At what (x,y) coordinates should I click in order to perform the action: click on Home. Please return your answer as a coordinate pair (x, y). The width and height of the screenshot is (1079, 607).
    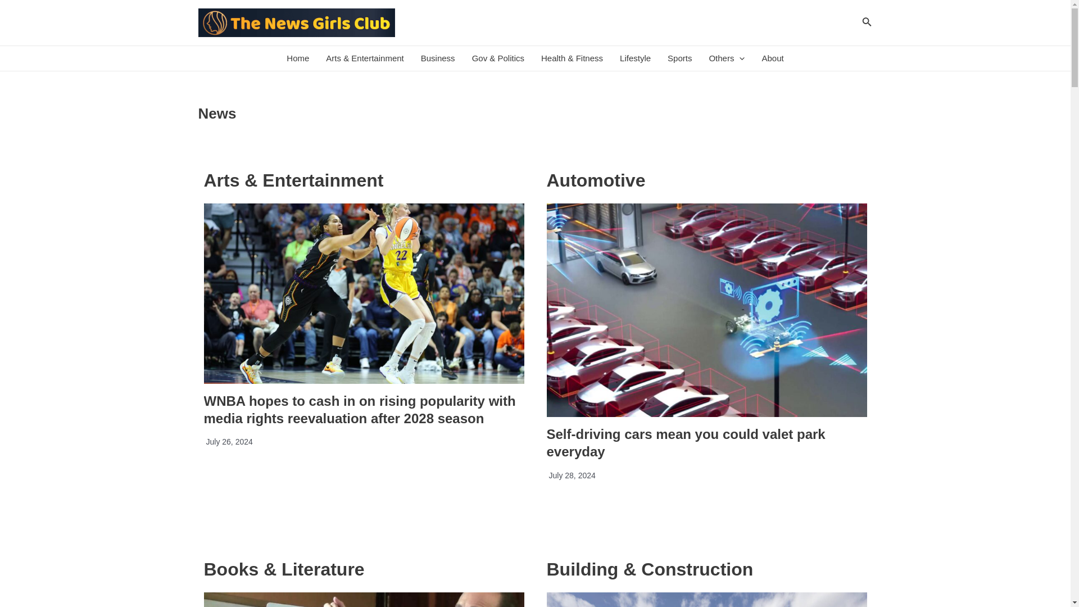
    Looking at the image, I should click on (298, 58).